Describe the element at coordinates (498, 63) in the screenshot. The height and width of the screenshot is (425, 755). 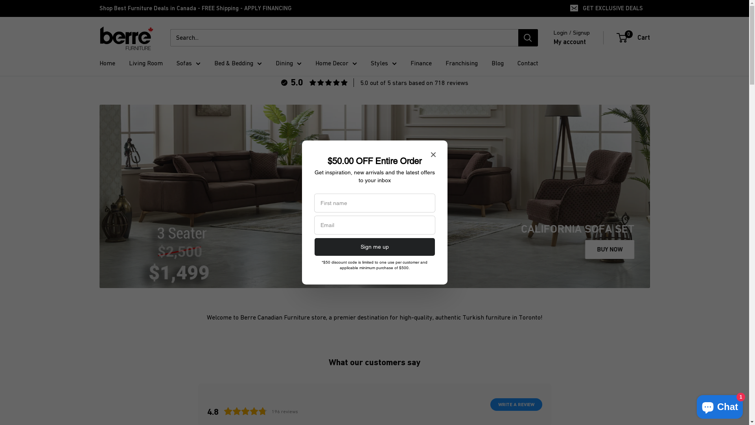
I see `Blog` at that location.